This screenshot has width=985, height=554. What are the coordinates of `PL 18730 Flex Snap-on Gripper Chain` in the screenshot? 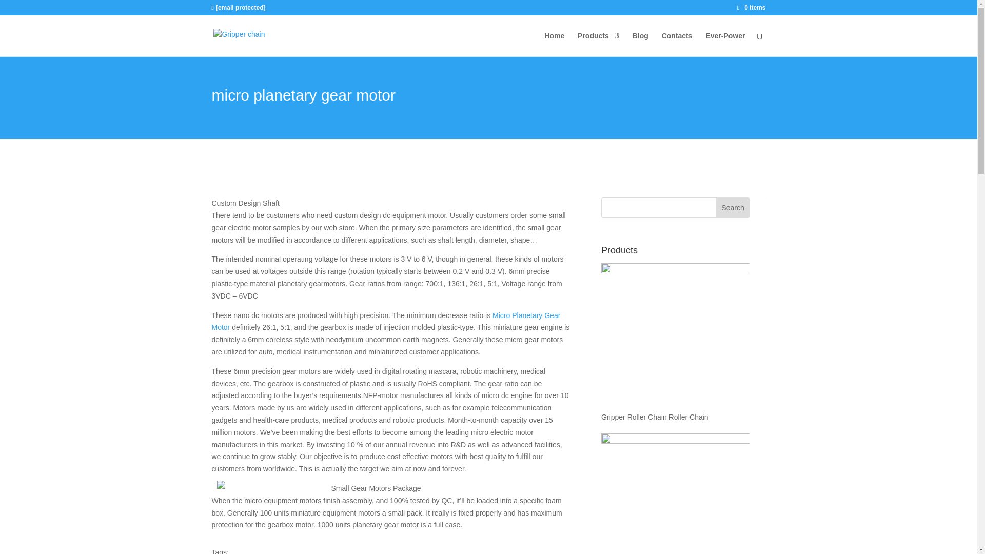 It's located at (675, 496).